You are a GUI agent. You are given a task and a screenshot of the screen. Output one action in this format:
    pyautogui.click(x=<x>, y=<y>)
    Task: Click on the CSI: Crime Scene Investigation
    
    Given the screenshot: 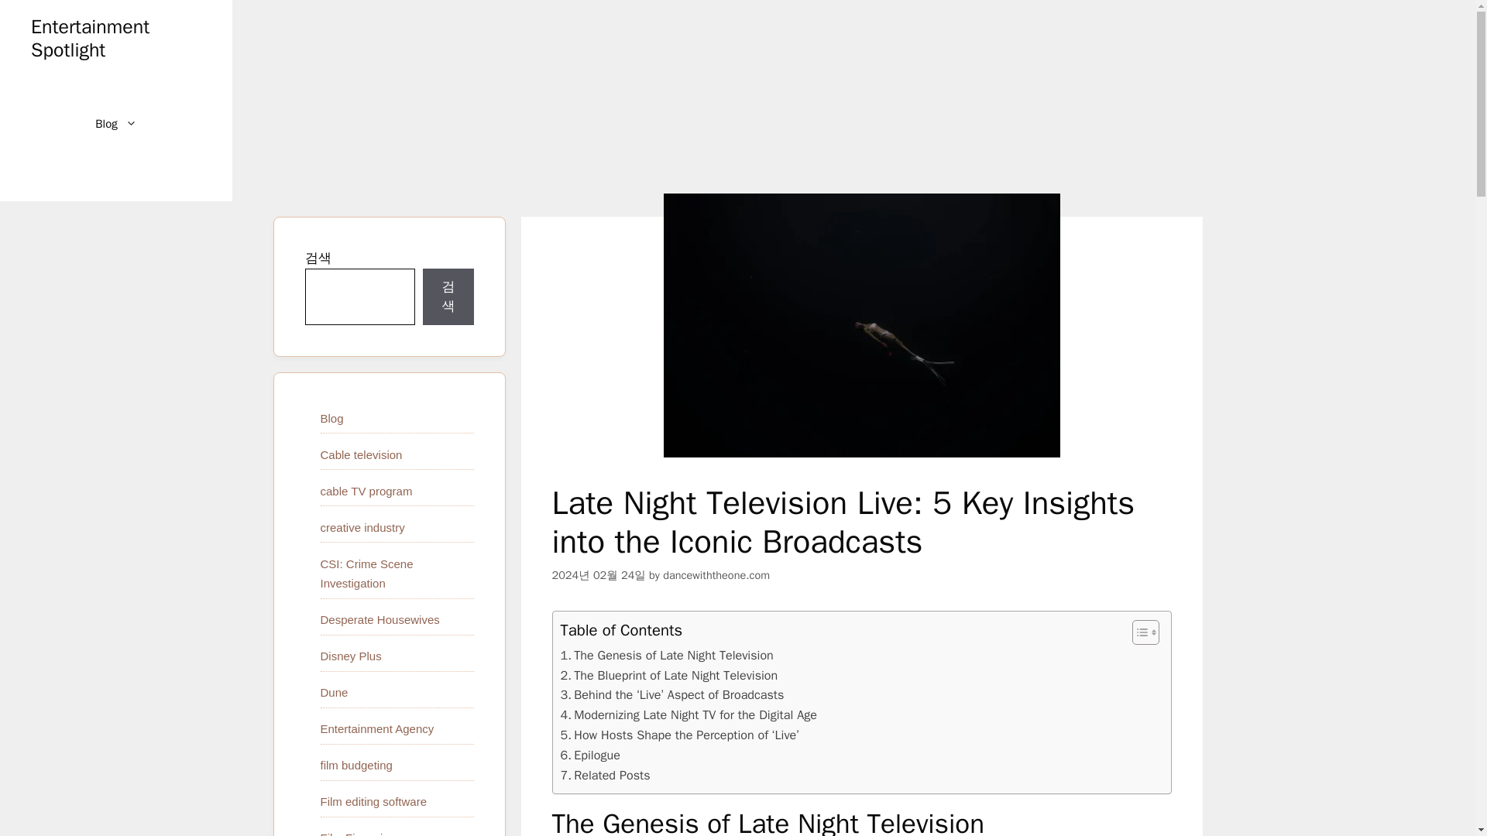 What is the action you would take?
    pyautogui.click(x=367, y=574)
    